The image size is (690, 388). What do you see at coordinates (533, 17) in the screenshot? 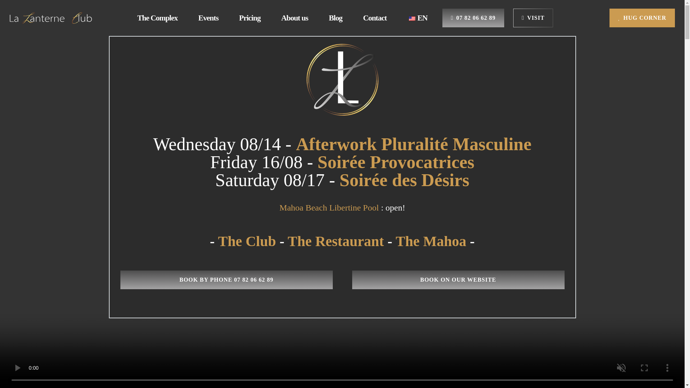
I see `VISIT` at bounding box center [533, 17].